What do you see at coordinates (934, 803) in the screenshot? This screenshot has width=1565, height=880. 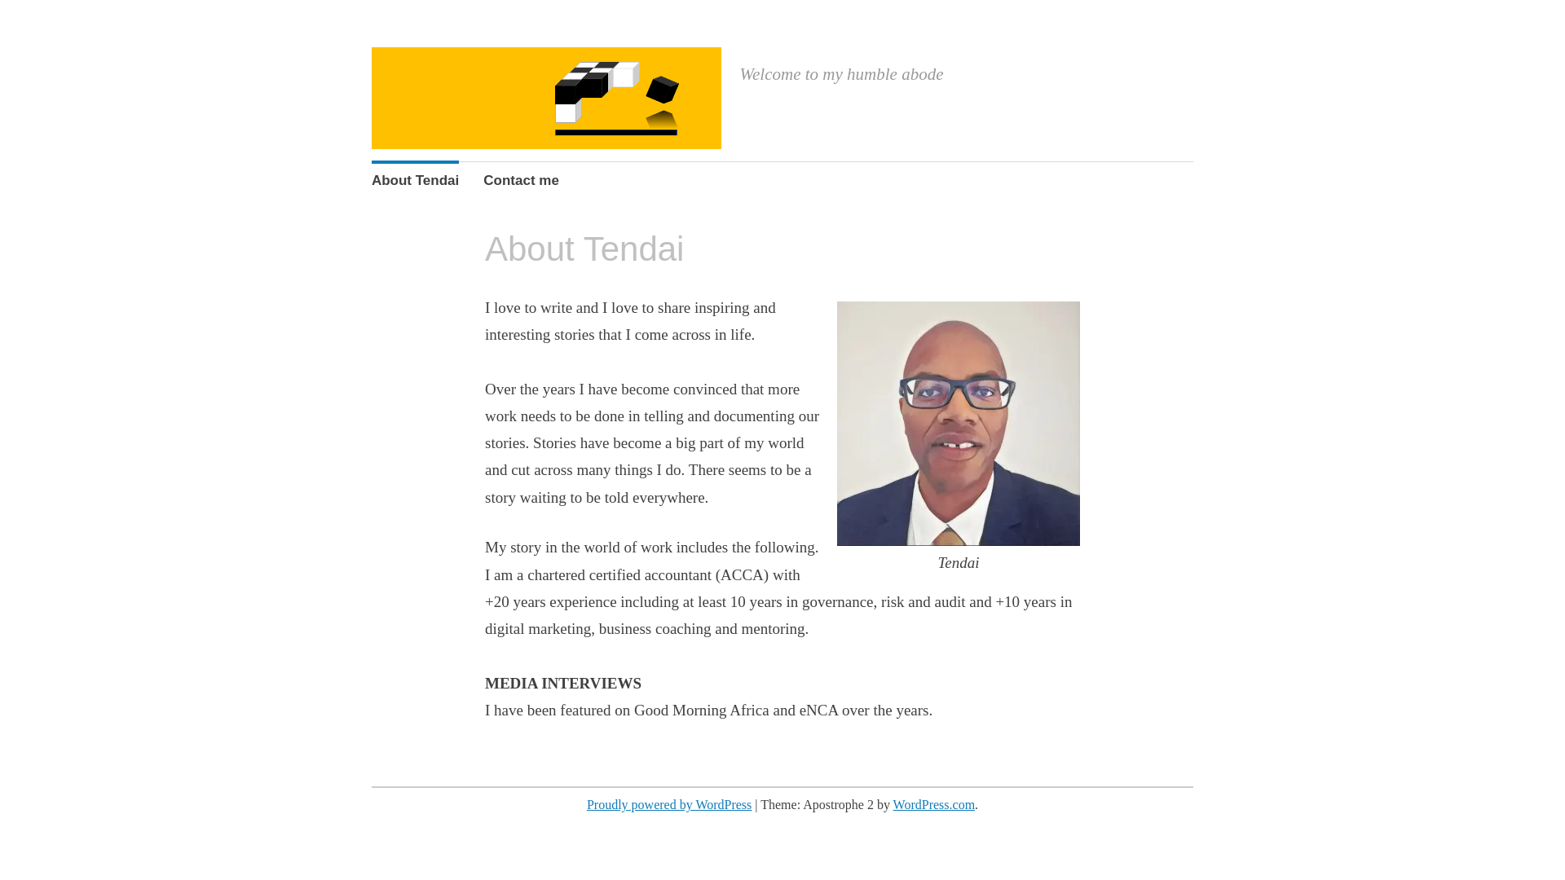 I see `WordPress.com` at bounding box center [934, 803].